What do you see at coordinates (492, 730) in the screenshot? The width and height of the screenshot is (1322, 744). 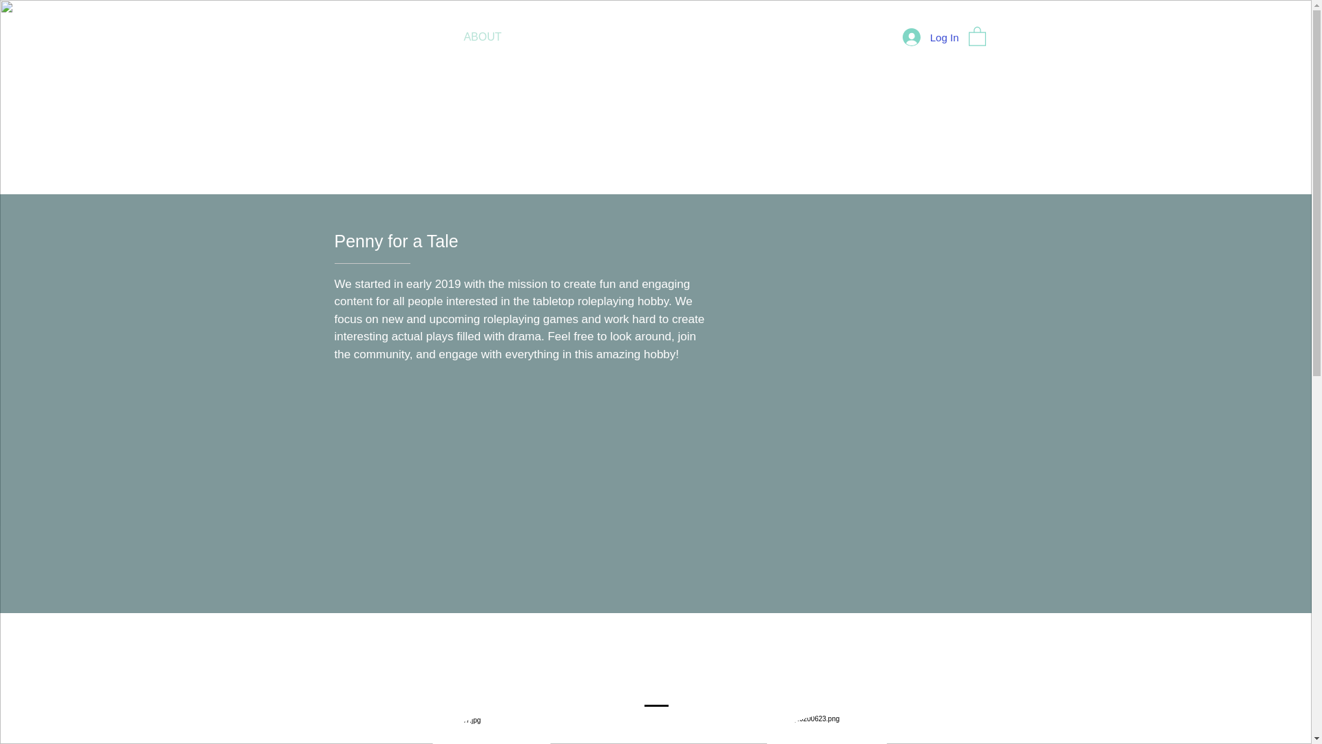 I see `guy2.jpg` at bounding box center [492, 730].